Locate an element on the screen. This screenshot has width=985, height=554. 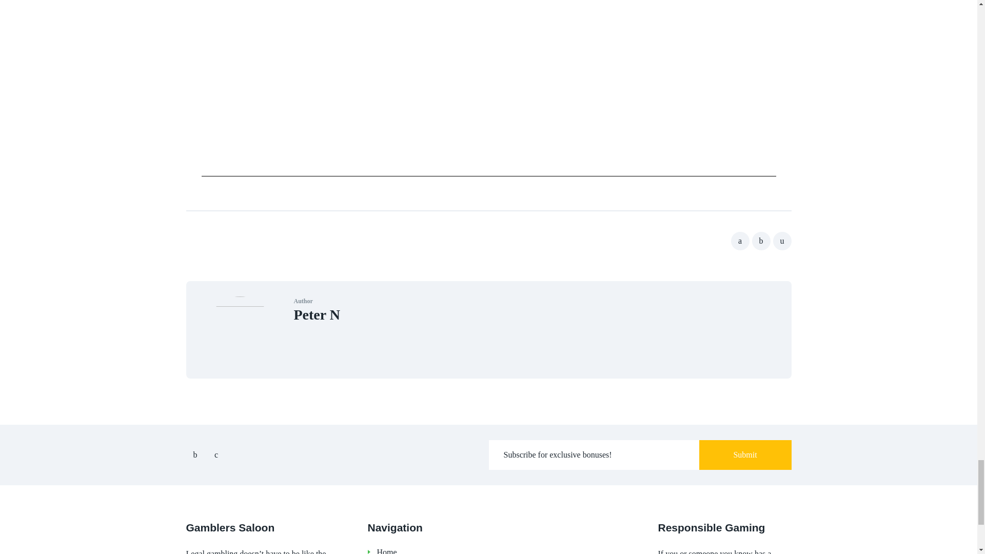
Share on Facebook is located at coordinates (740, 241).